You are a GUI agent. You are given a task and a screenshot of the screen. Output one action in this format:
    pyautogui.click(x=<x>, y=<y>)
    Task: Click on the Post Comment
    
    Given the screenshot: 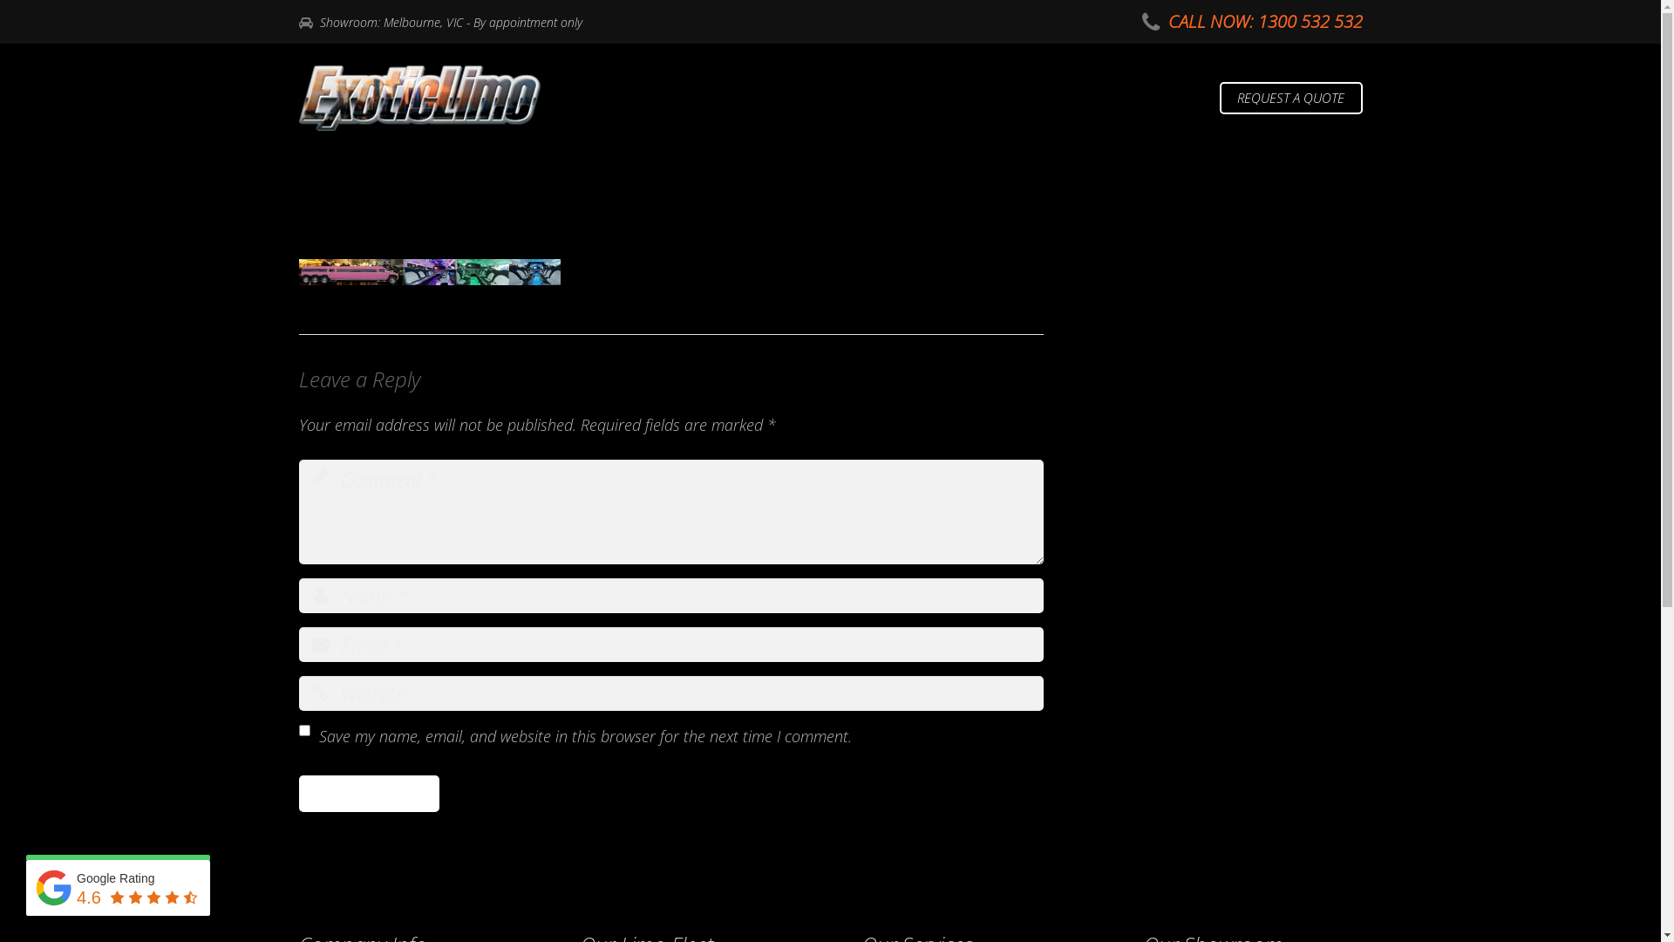 What is the action you would take?
    pyautogui.click(x=368, y=794)
    